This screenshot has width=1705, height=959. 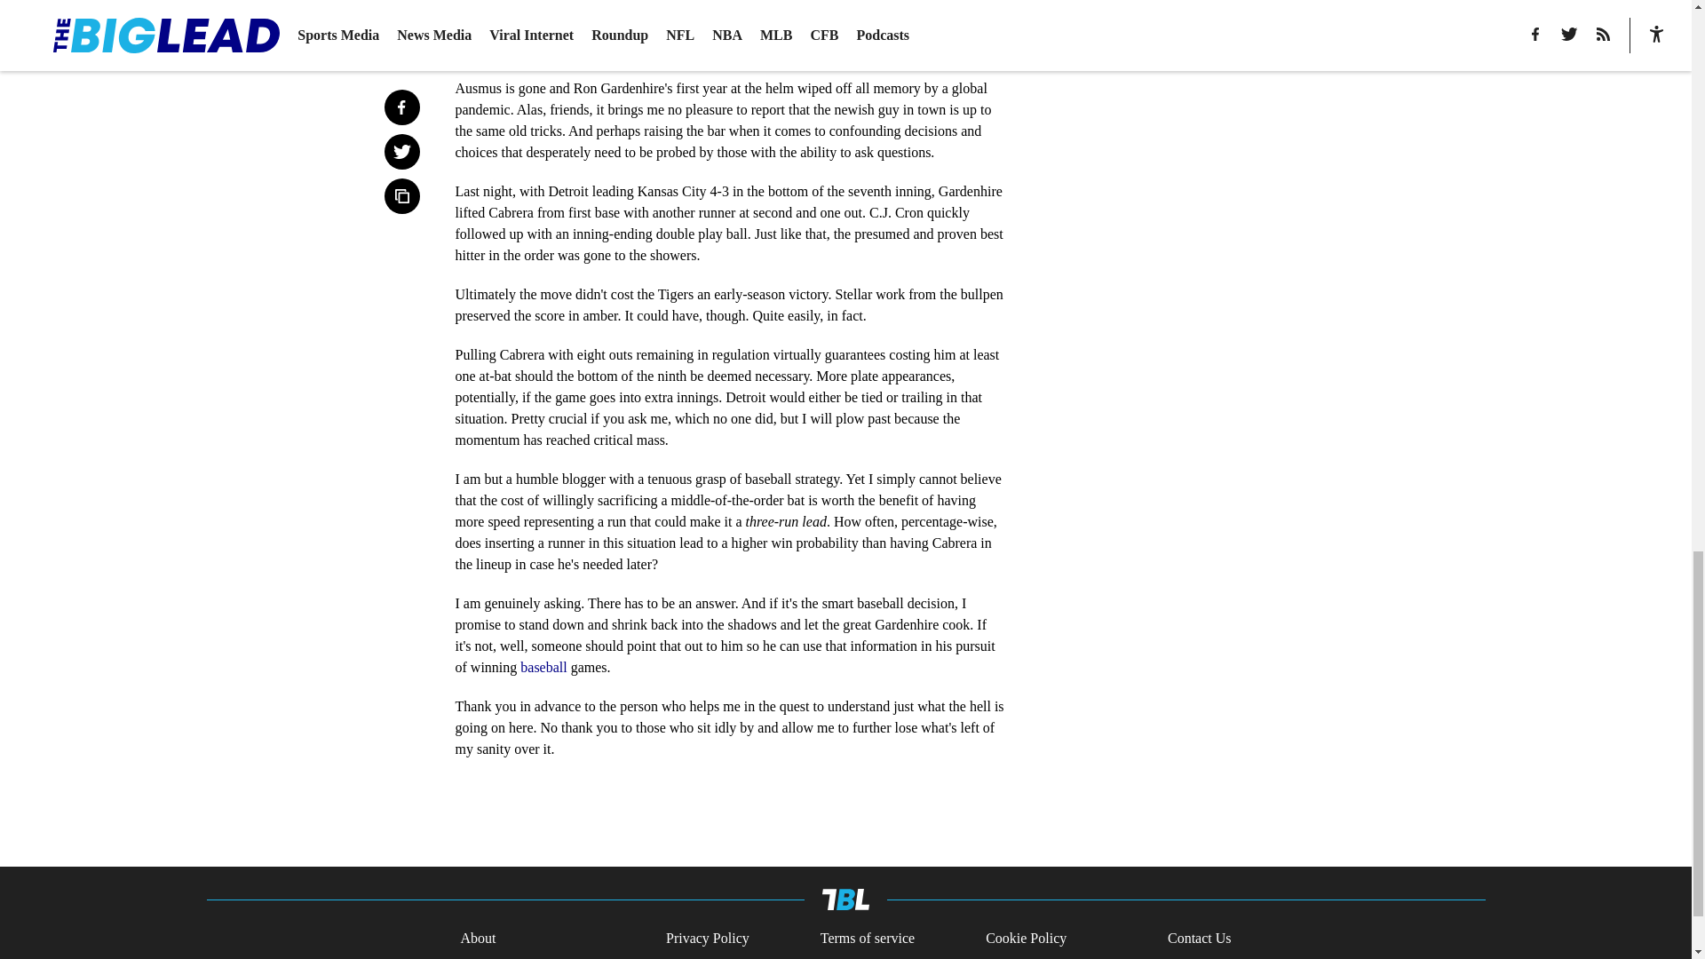 What do you see at coordinates (867, 939) in the screenshot?
I see `Terms of service` at bounding box center [867, 939].